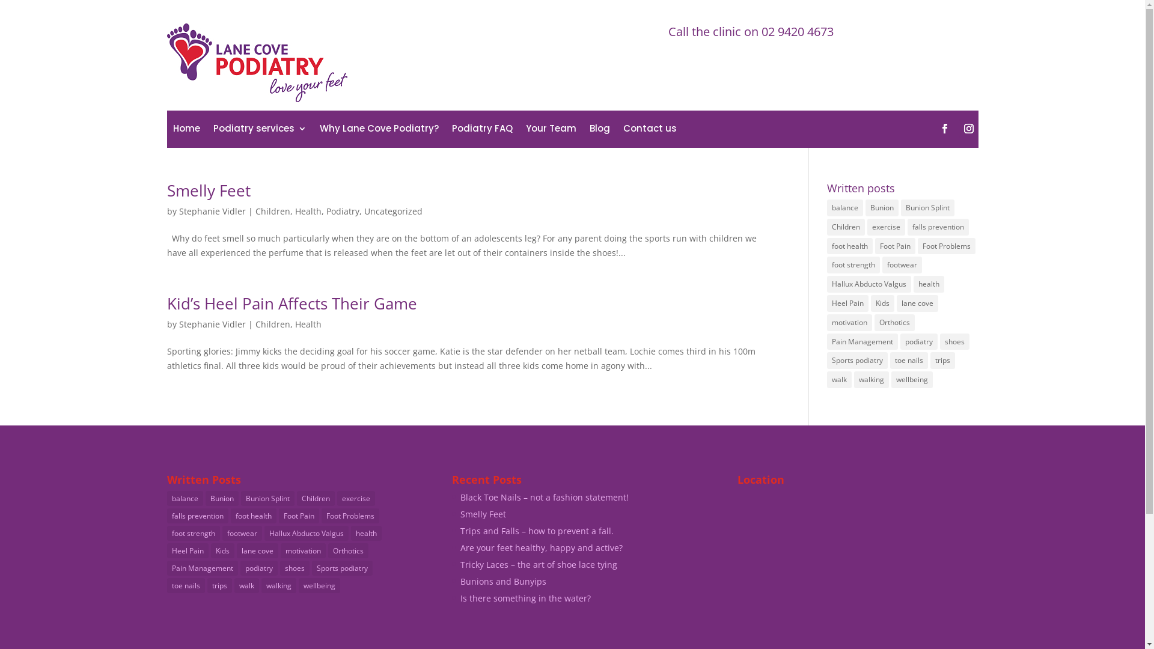 This screenshot has height=649, width=1154. Describe the element at coordinates (257, 62) in the screenshot. I see `Podiatrist logo2` at that location.